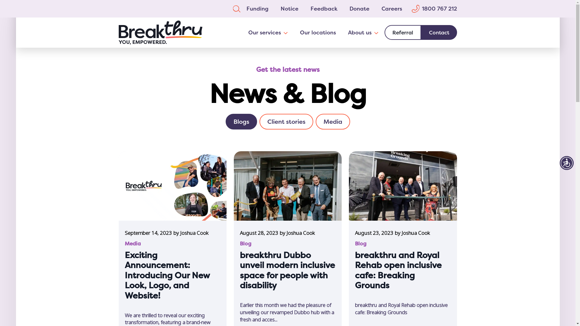 The width and height of the screenshot is (580, 326). I want to click on Funding, so click(257, 9).